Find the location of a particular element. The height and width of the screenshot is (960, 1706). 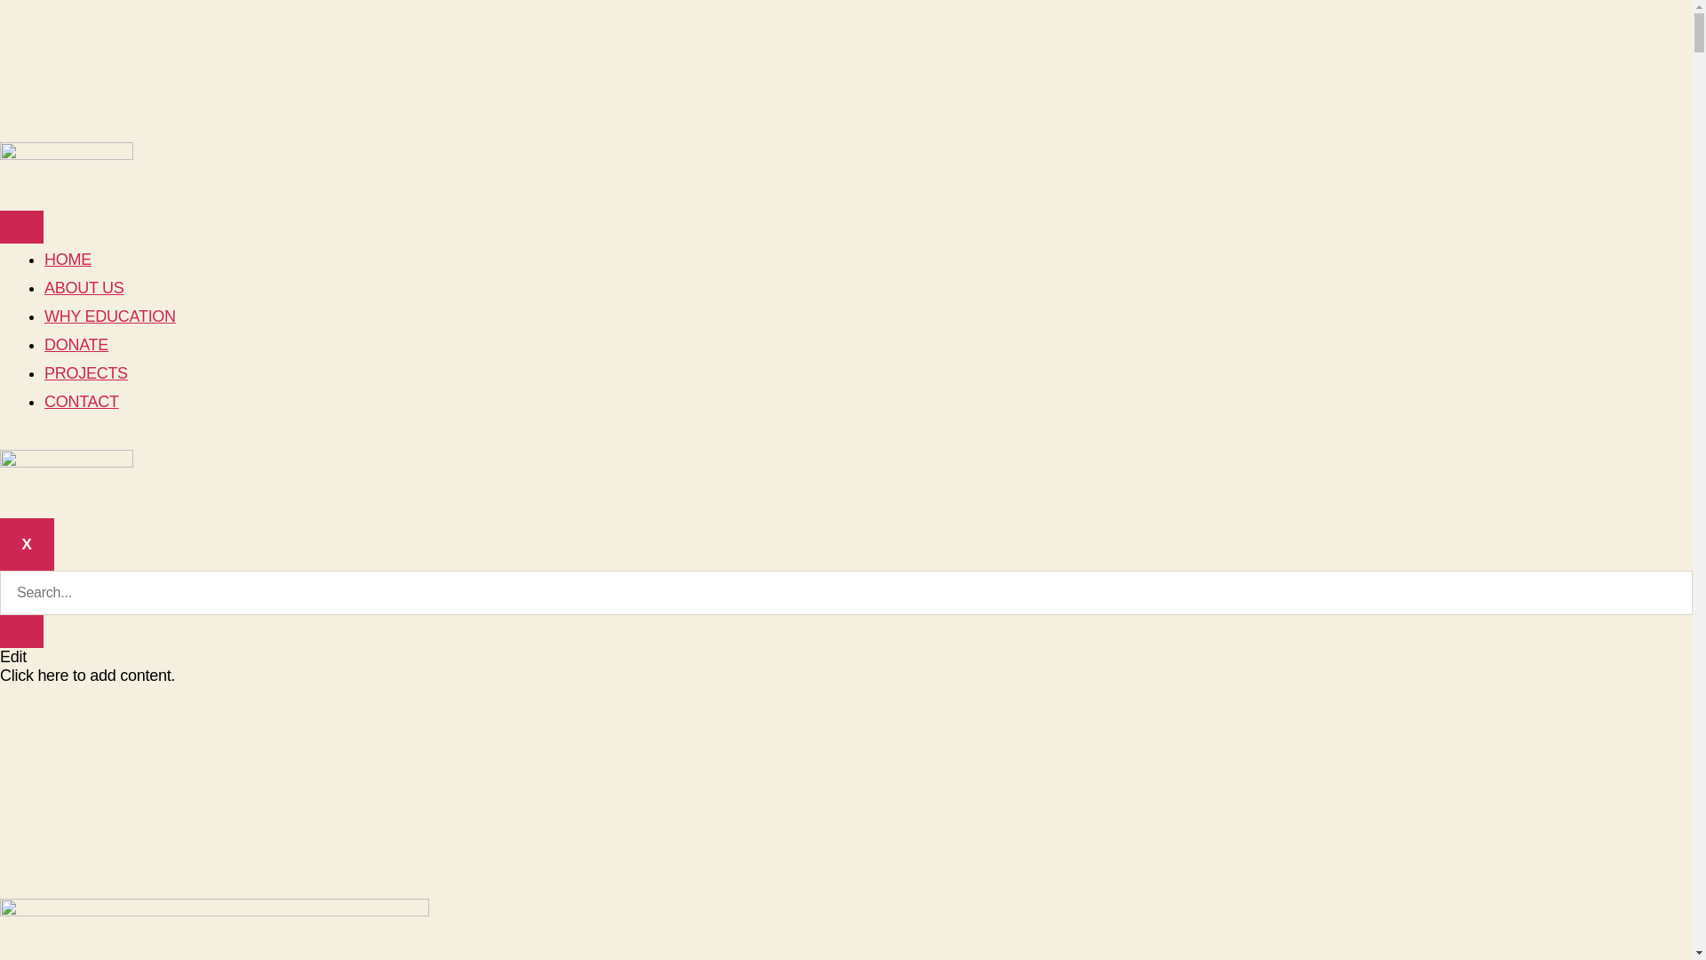

DONATE is located at coordinates (76, 345).